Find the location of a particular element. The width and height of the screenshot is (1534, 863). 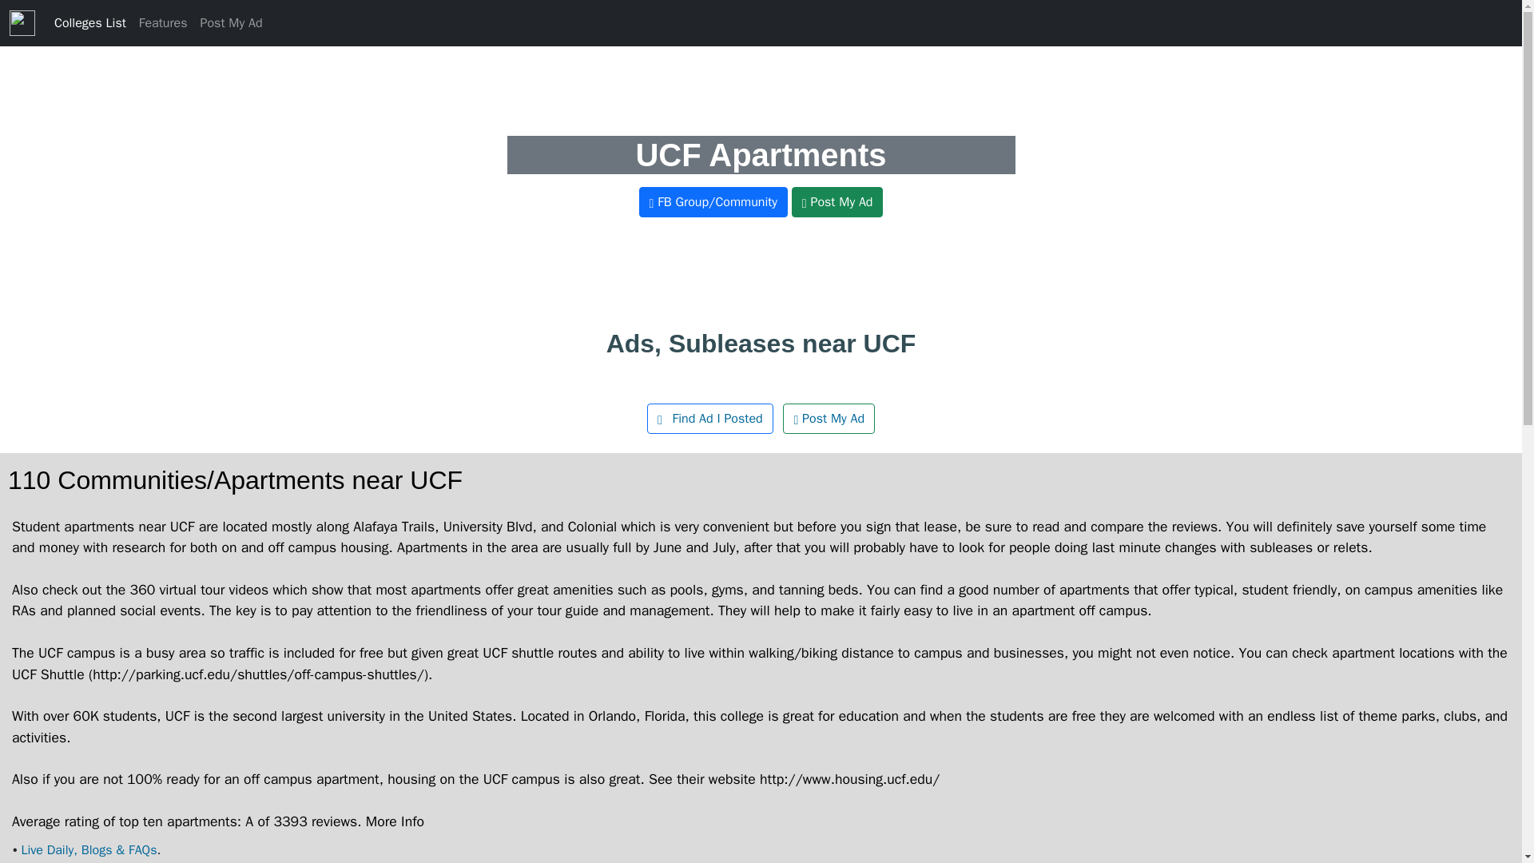

Colleges List is located at coordinates (89, 22).